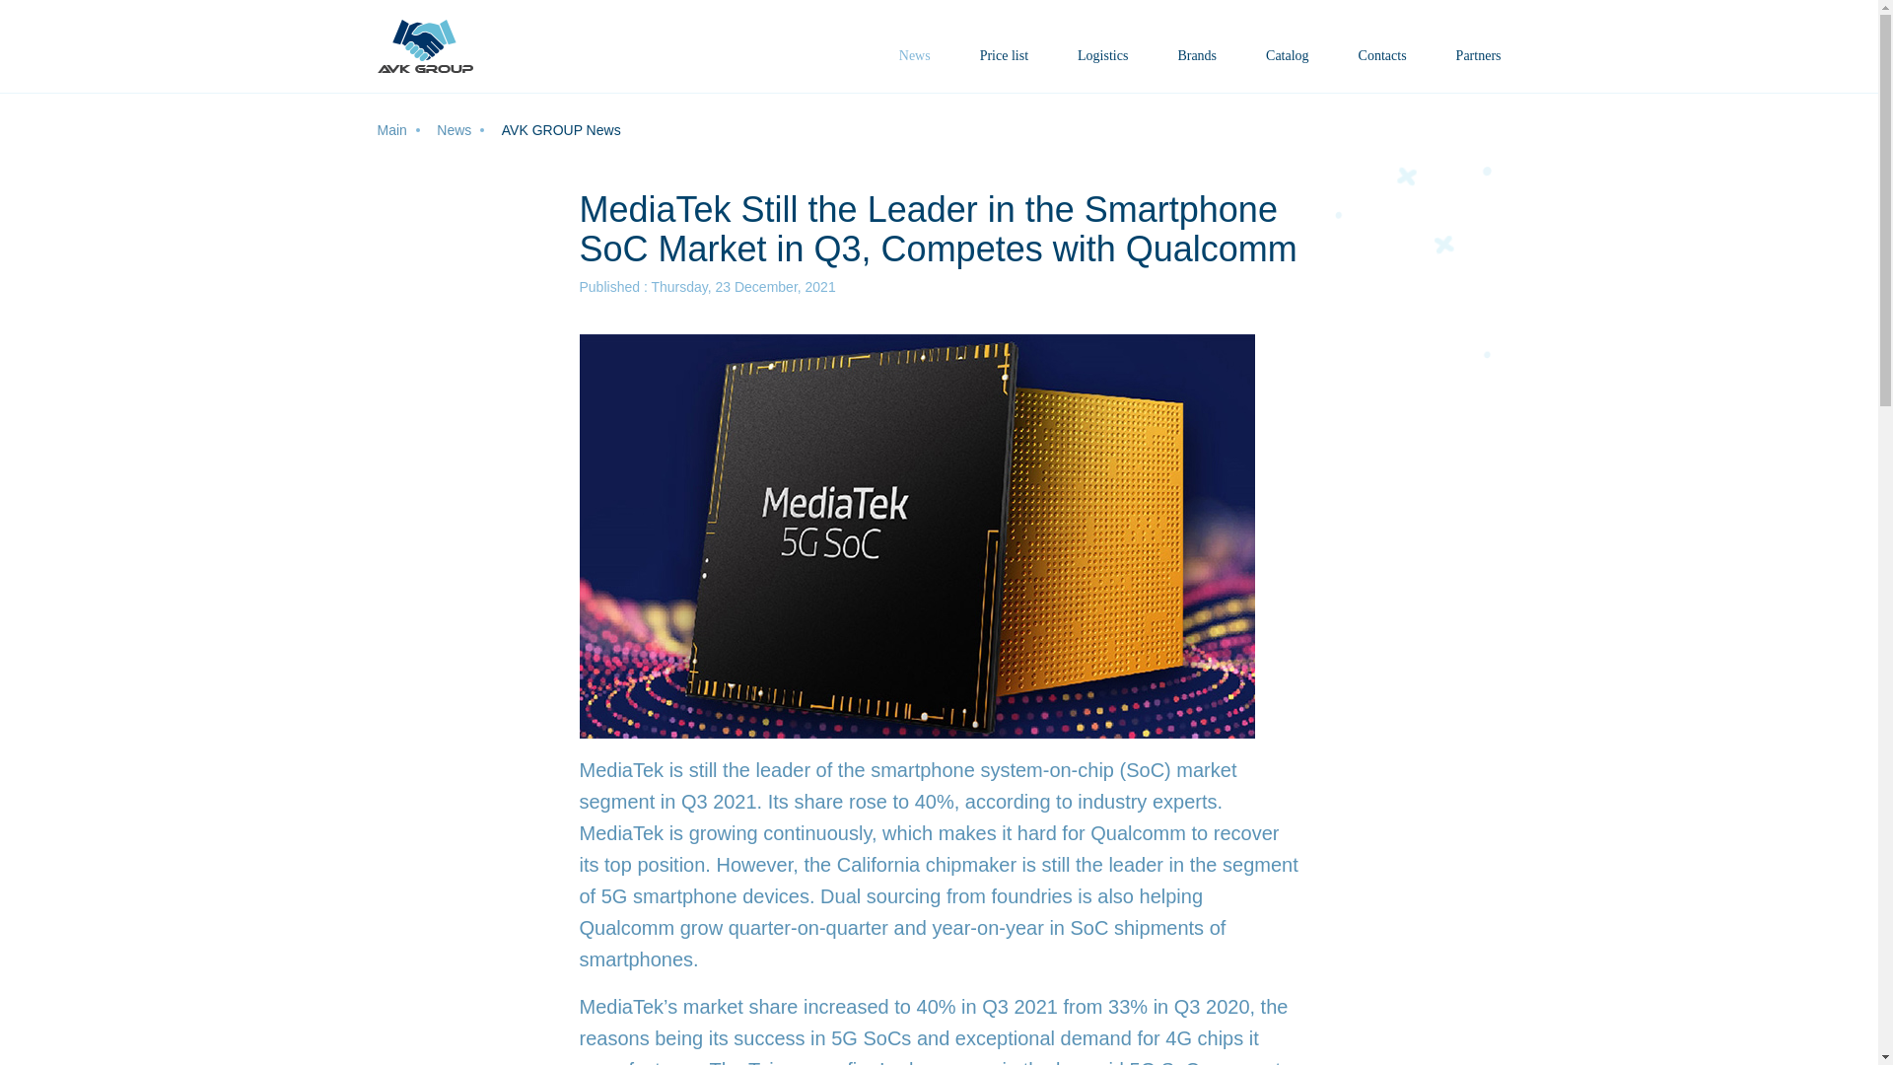  I want to click on Price list, so click(1004, 61).